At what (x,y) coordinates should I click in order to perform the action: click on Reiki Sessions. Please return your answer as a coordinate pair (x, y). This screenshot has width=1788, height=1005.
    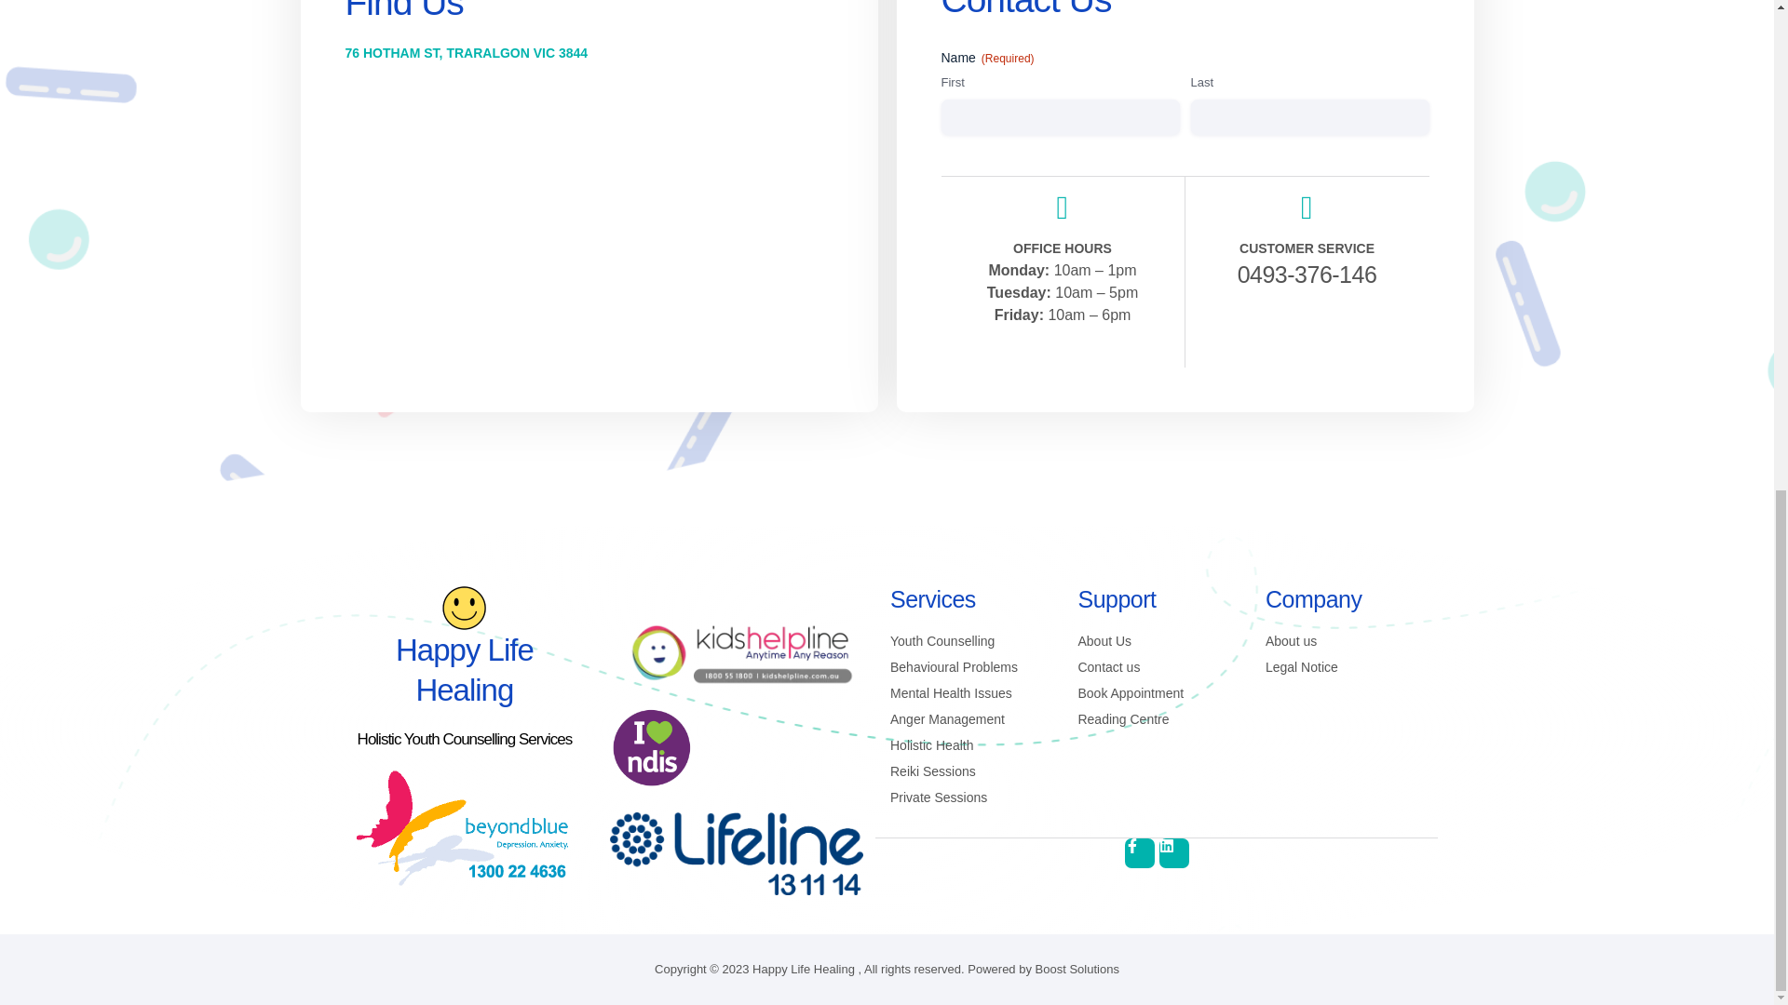
    Looking at the image, I should click on (968, 771).